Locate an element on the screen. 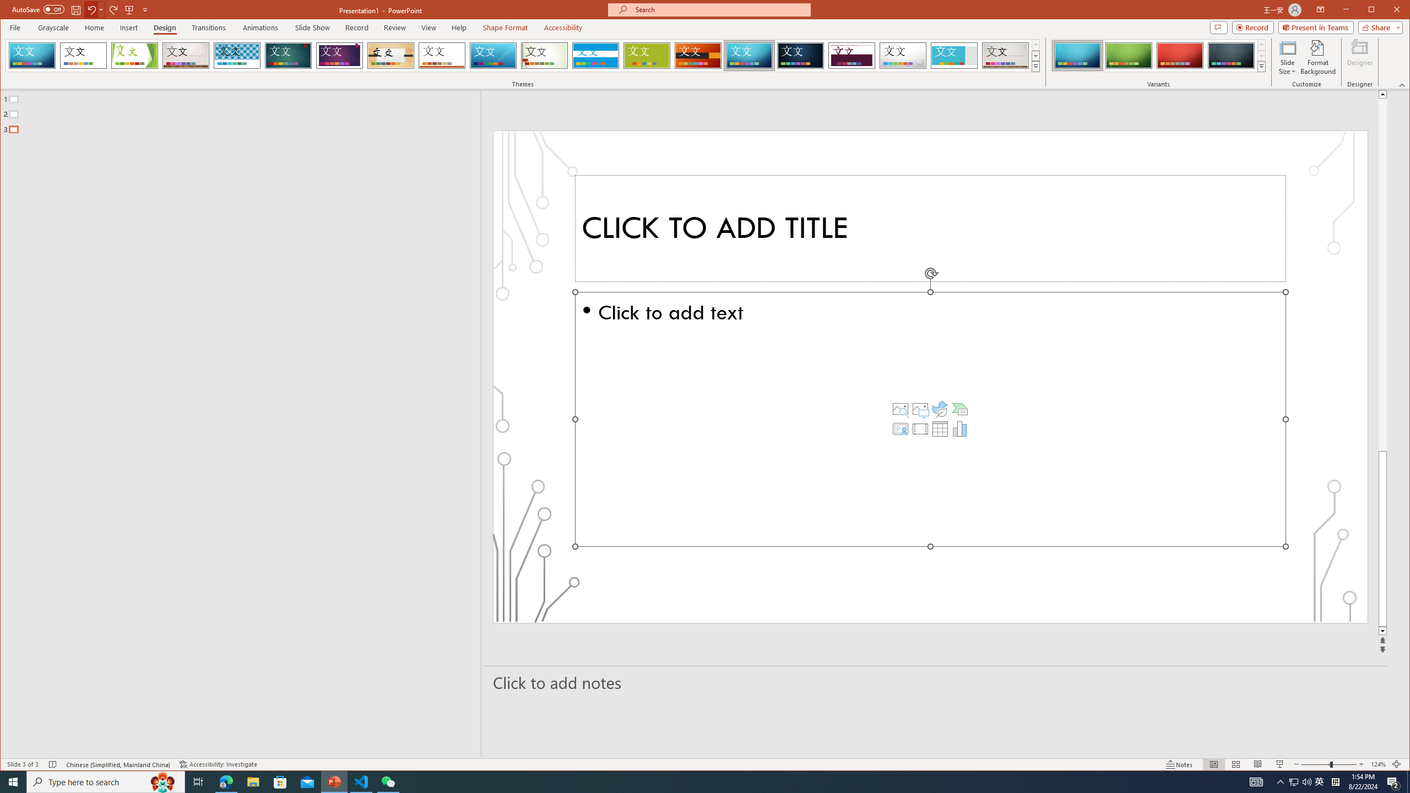  Variants is located at coordinates (1261, 66).